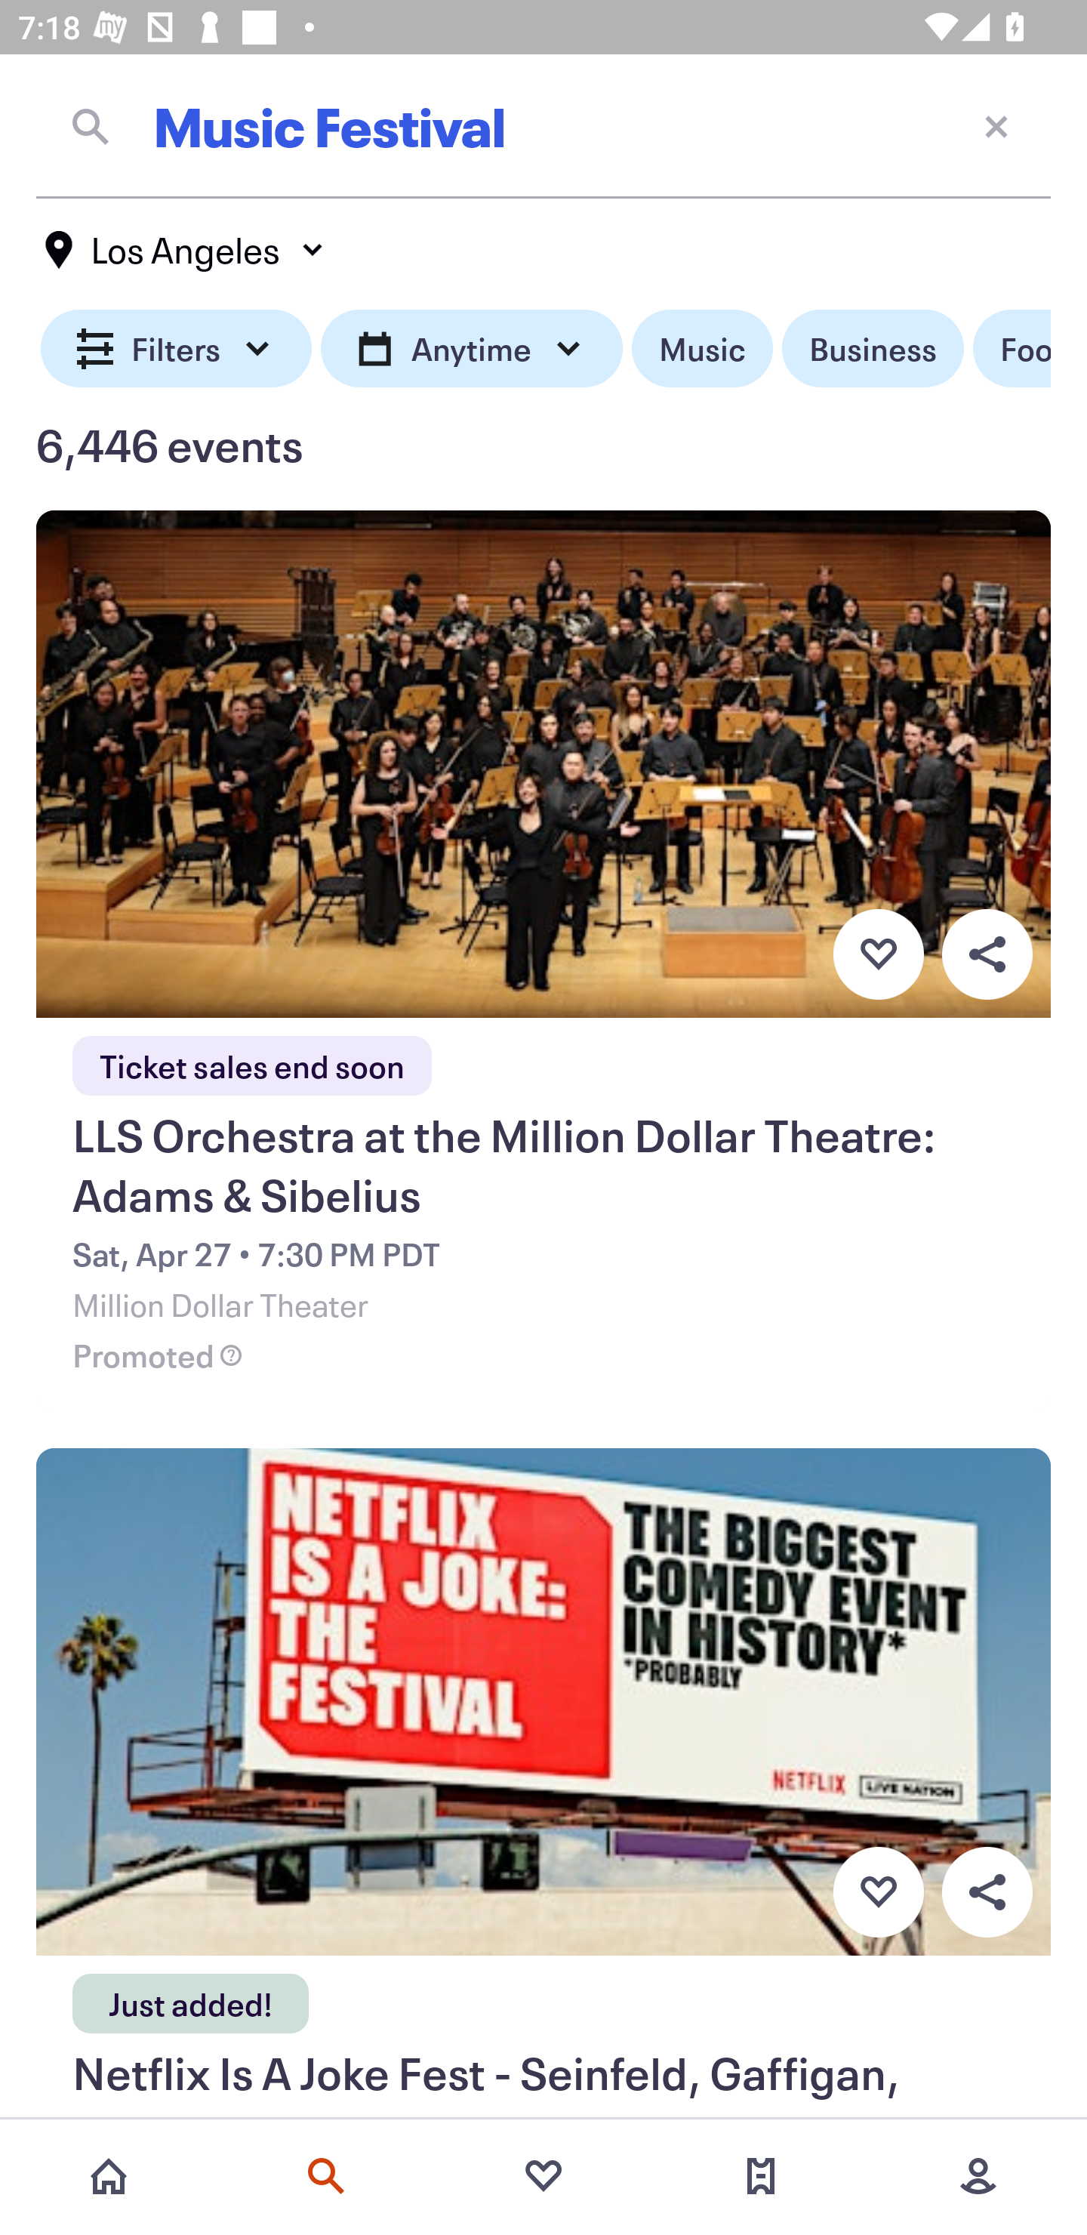  What do you see at coordinates (996, 125) in the screenshot?
I see `Close current screen` at bounding box center [996, 125].